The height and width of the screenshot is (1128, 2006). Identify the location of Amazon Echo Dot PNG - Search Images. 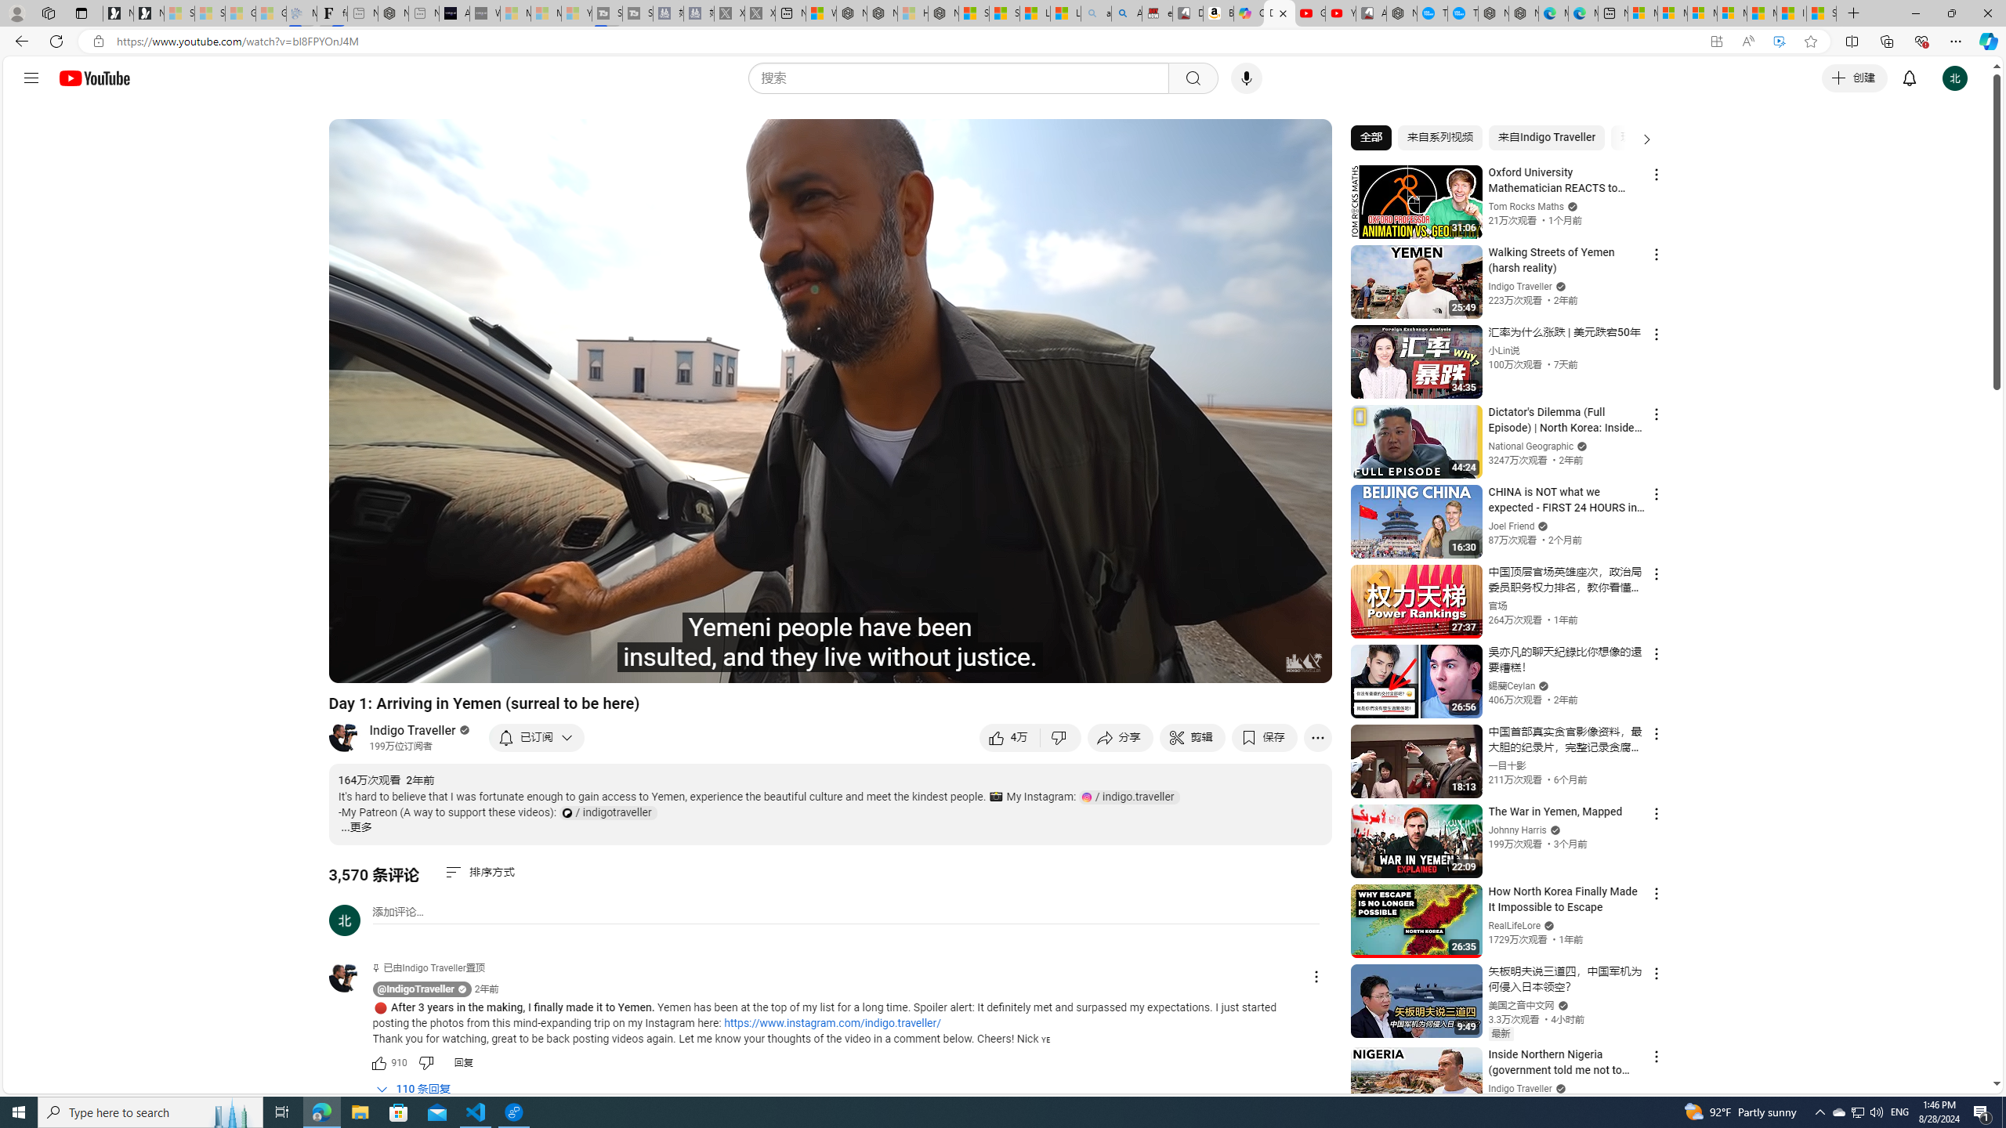
(1127, 13).